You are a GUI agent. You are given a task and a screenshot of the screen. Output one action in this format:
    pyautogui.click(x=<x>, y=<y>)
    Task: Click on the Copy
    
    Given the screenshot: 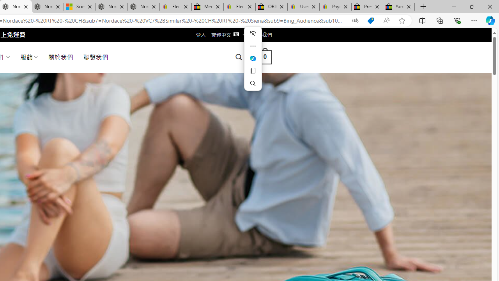 What is the action you would take?
    pyautogui.click(x=253, y=71)
    